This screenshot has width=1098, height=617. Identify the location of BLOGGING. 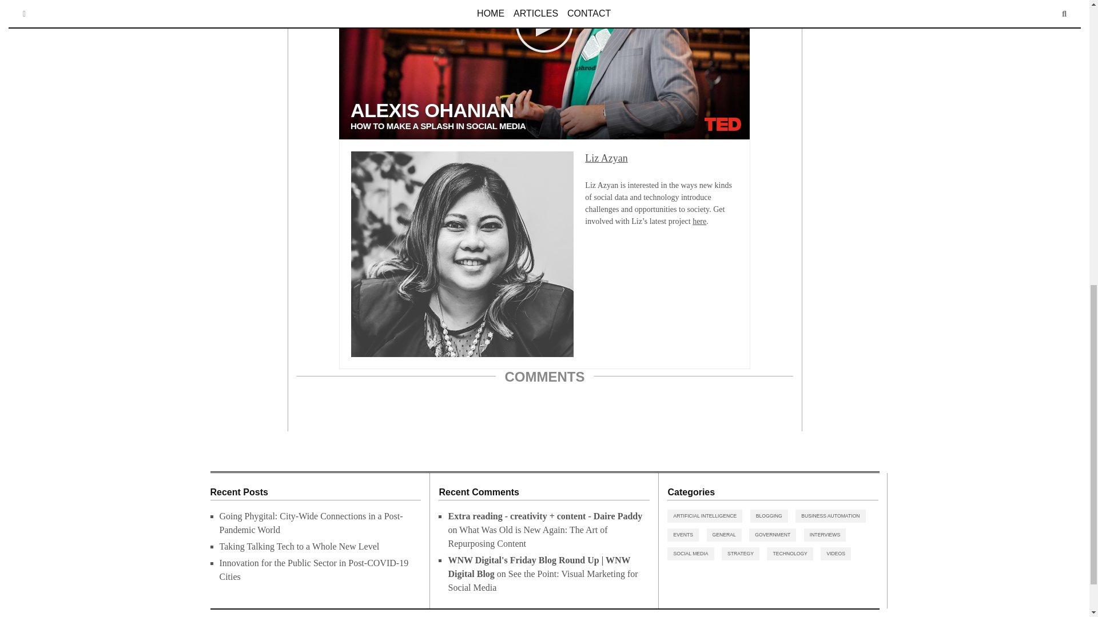
(769, 516).